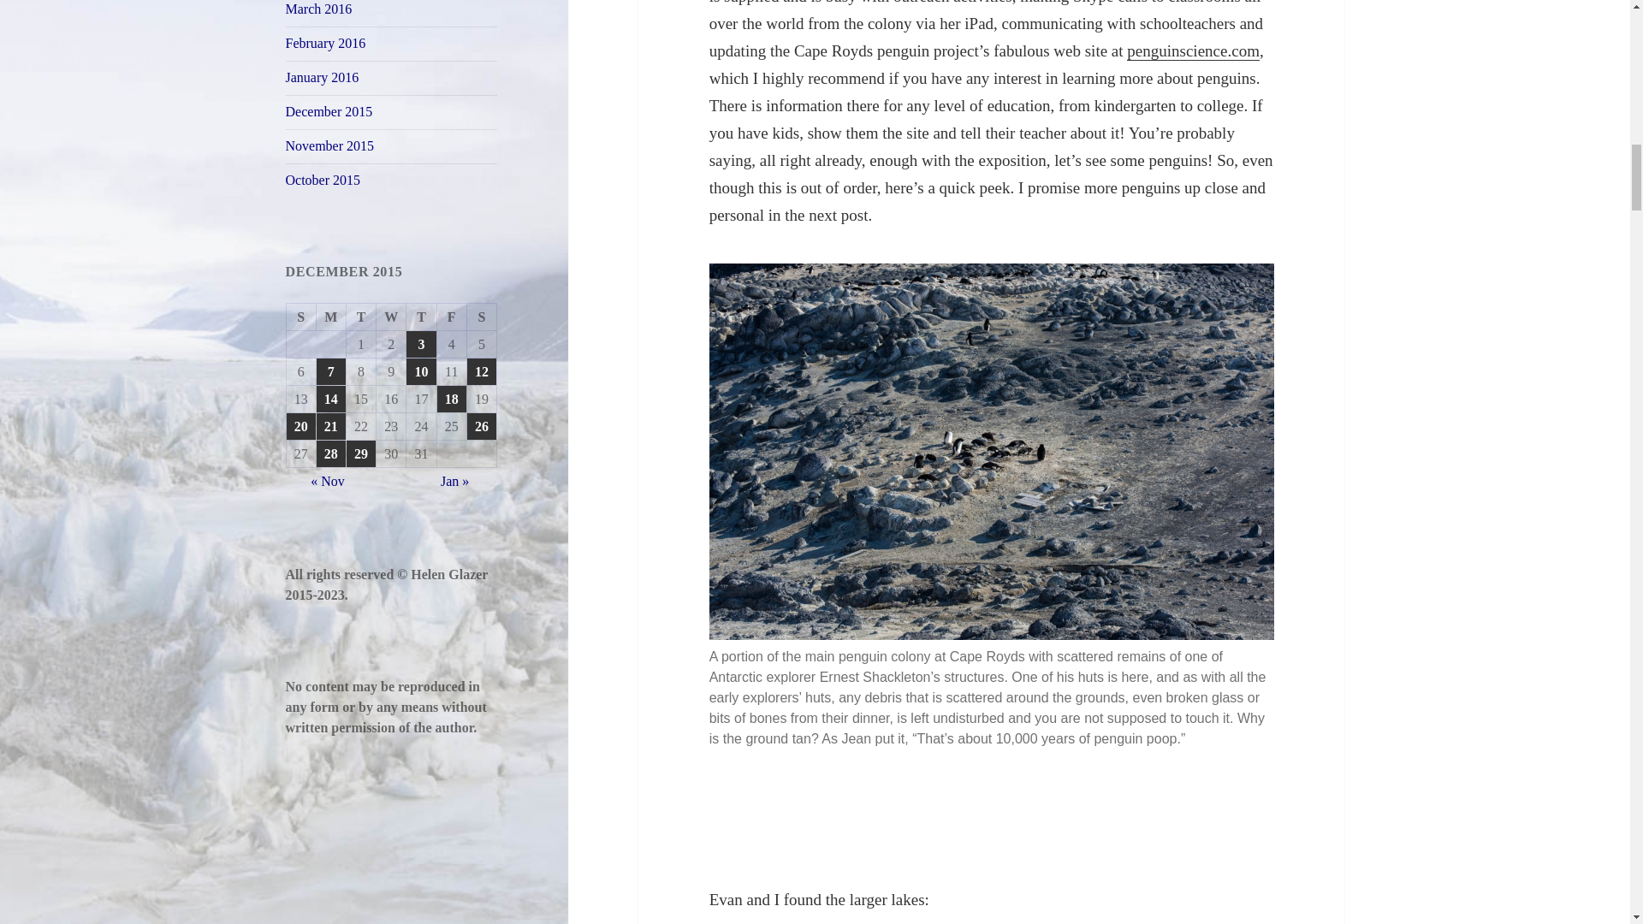 This screenshot has height=924, width=1643. Describe the element at coordinates (420, 371) in the screenshot. I see `10` at that location.